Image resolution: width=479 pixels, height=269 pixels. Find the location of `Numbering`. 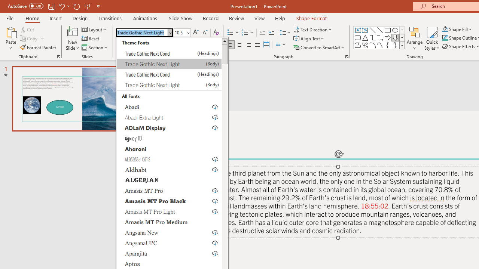

Numbering is located at coordinates (248, 33).